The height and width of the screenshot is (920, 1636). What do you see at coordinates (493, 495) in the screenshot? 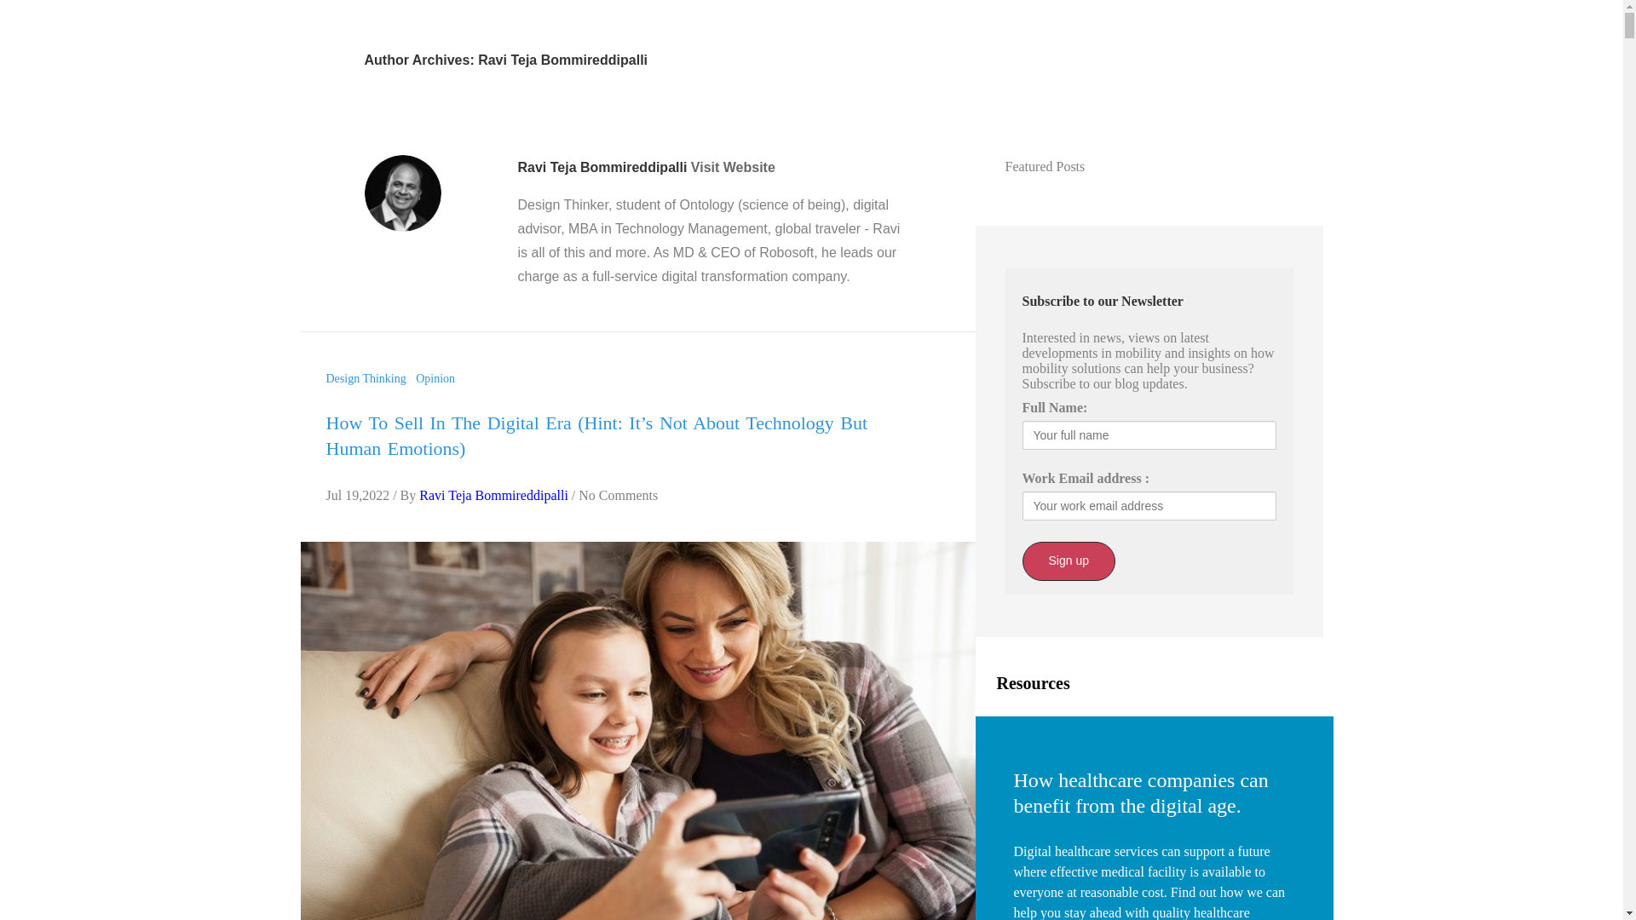
I see `Ravi Teja Bommireddipalli` at bounding box center [493, 495].